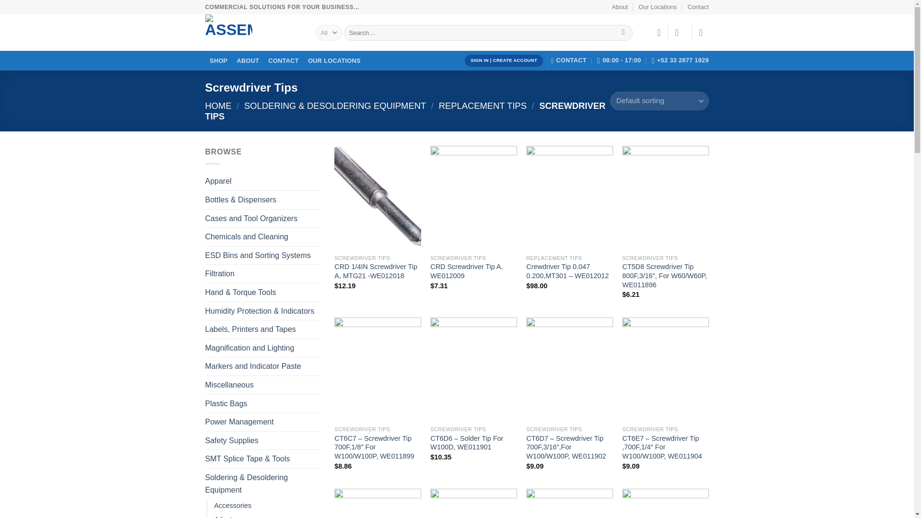 Image resolution: width=921 pixels, height=518 pixels. Describe the element at coordinates (253, 33) in the screenshot. I see `AssemblyPro - AssemblyPro eCommerce` at that location.